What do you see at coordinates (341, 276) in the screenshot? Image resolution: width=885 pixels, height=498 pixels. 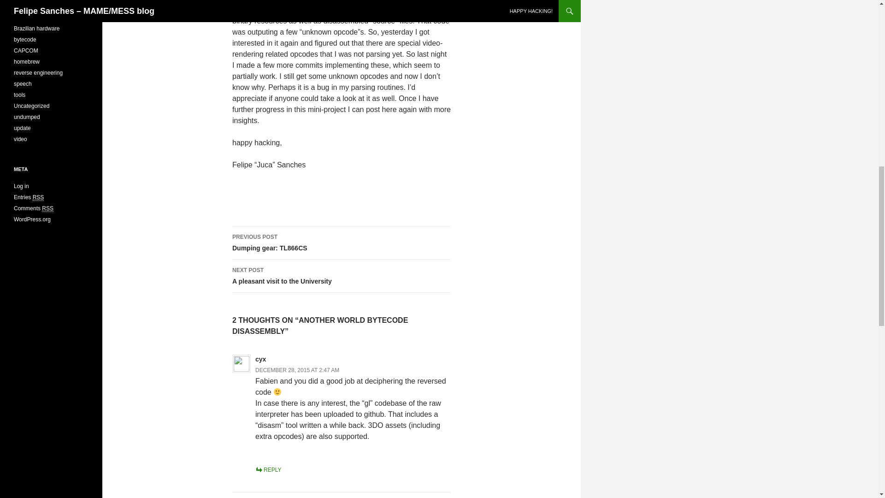 I see `Really Simple Syndication` at bounding box center [341, 276].